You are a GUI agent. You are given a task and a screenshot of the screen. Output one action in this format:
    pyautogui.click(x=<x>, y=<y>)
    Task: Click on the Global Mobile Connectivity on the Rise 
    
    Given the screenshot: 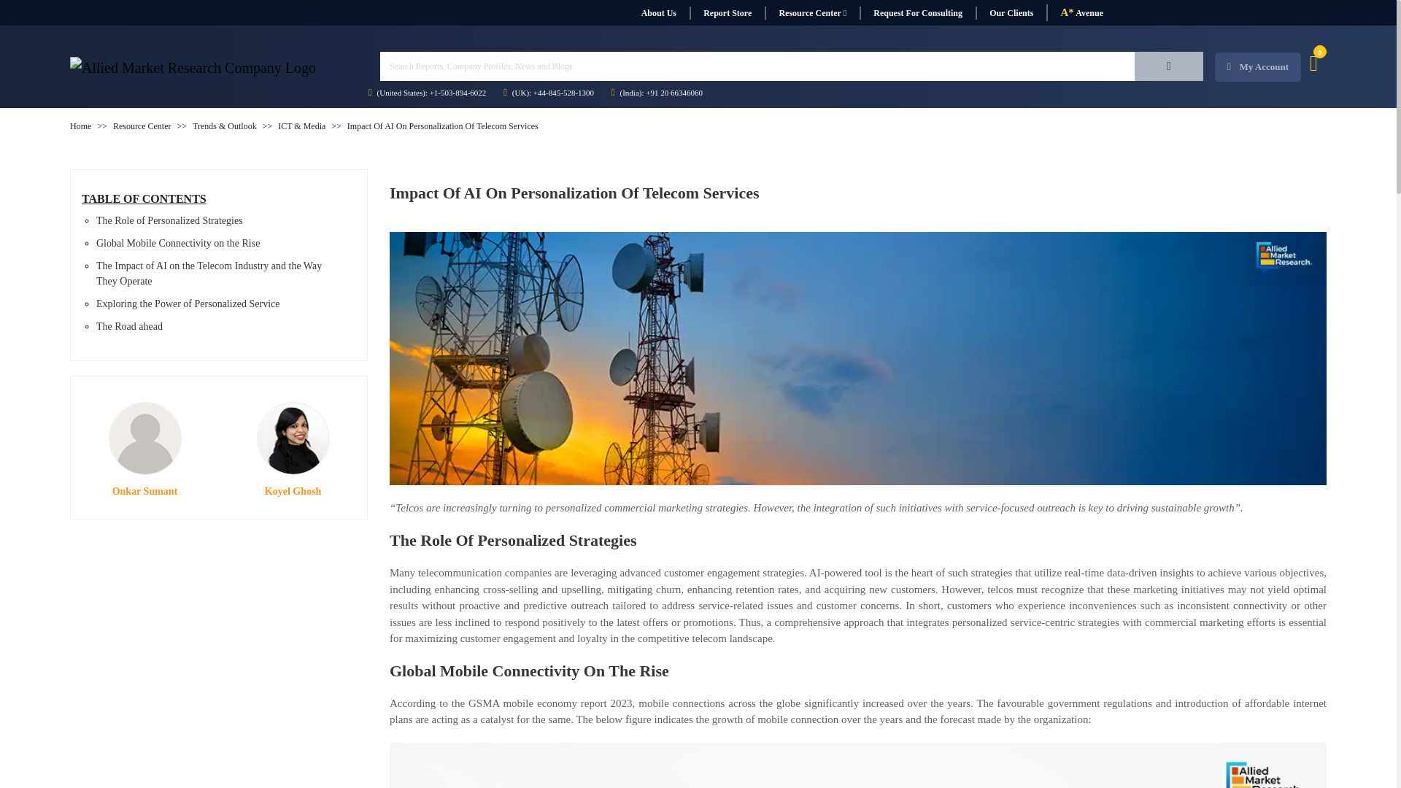 What is the action you would take?
    pyautogui.click(x=178, y=244)
    